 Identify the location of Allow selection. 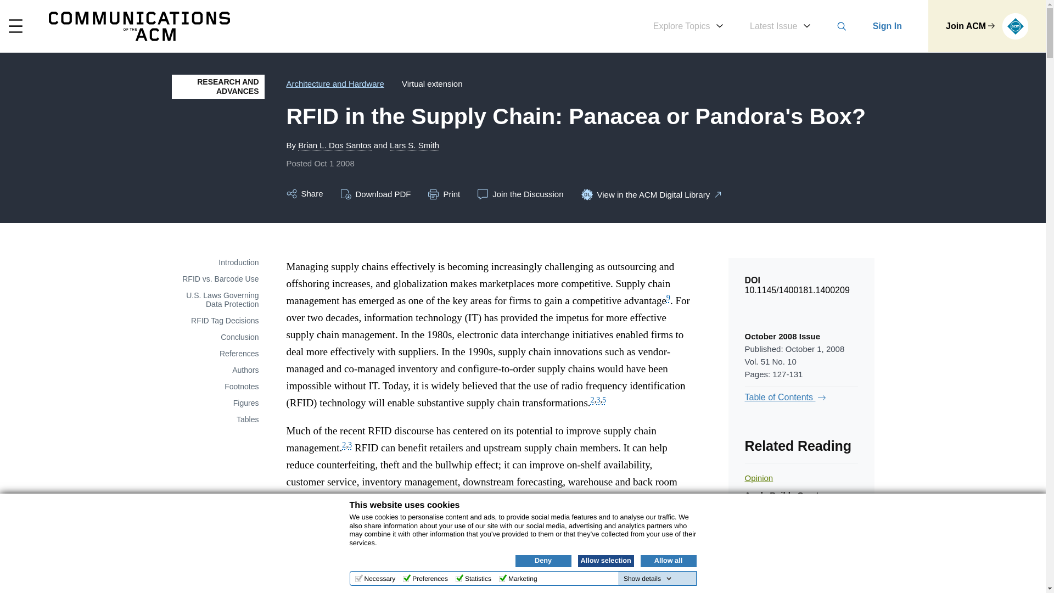
(605, 561).